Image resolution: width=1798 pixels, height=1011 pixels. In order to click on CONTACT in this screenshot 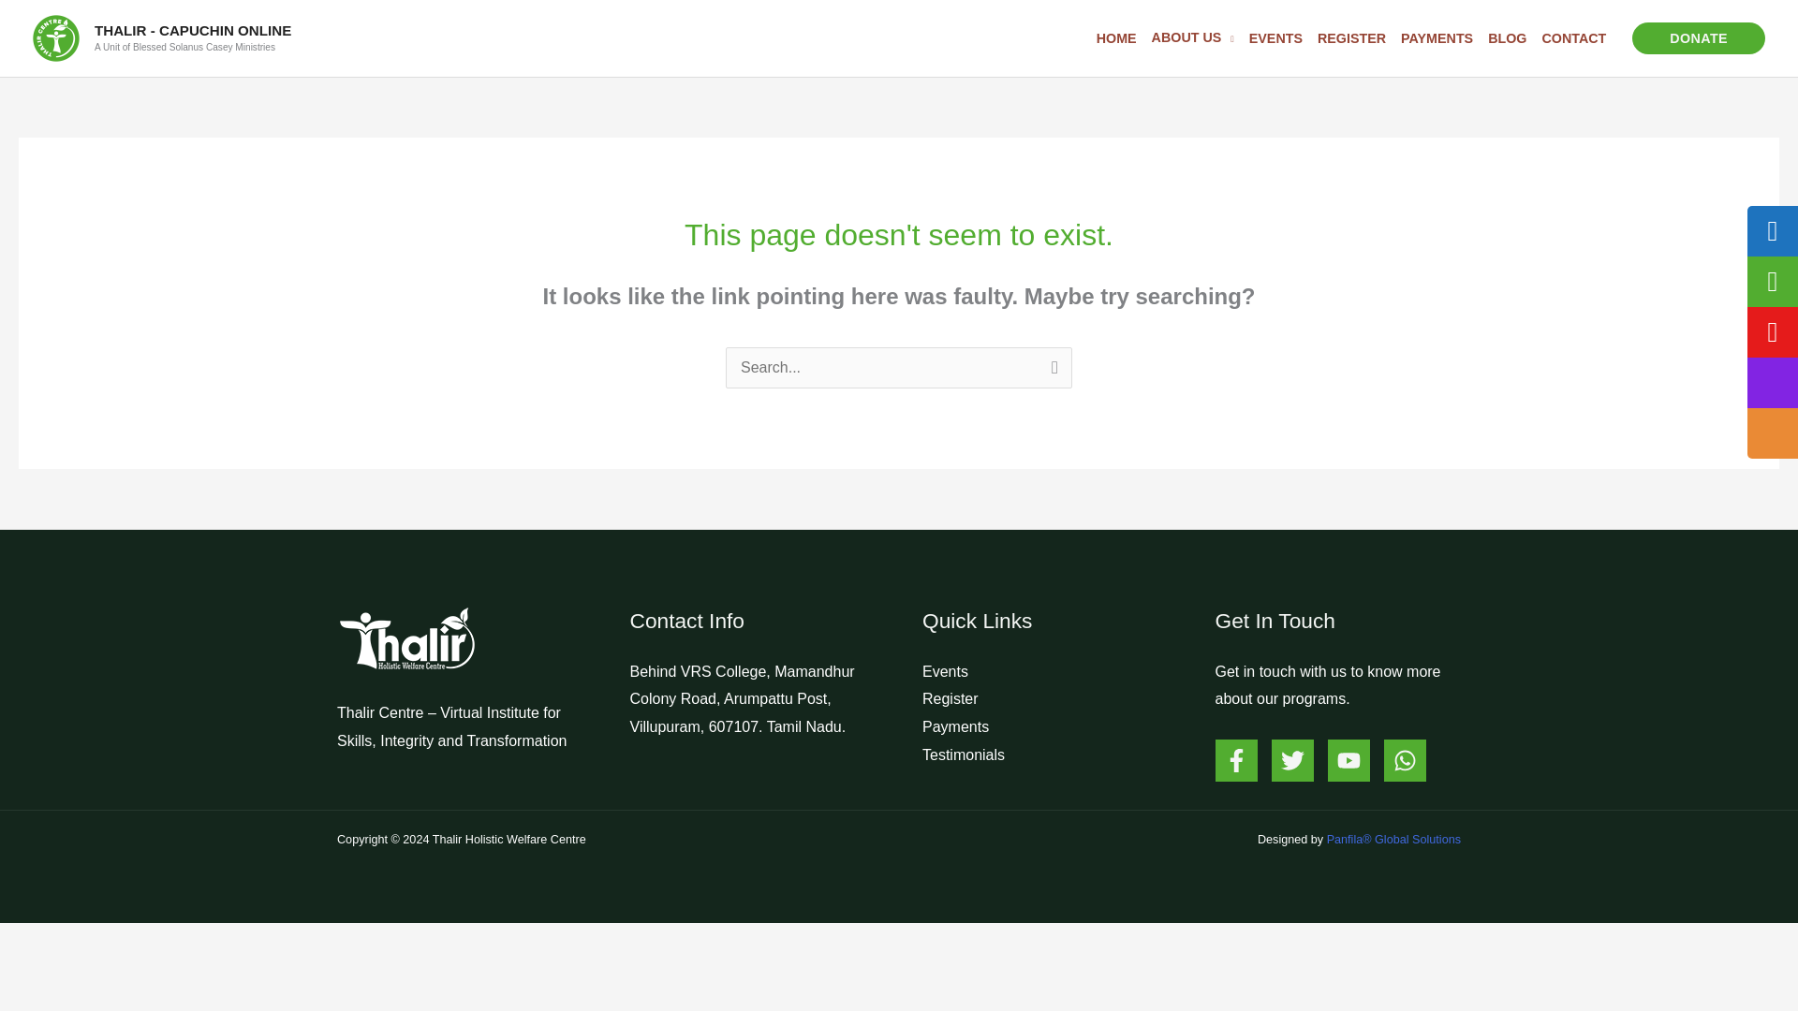, I will do `click(1573, 37)`.